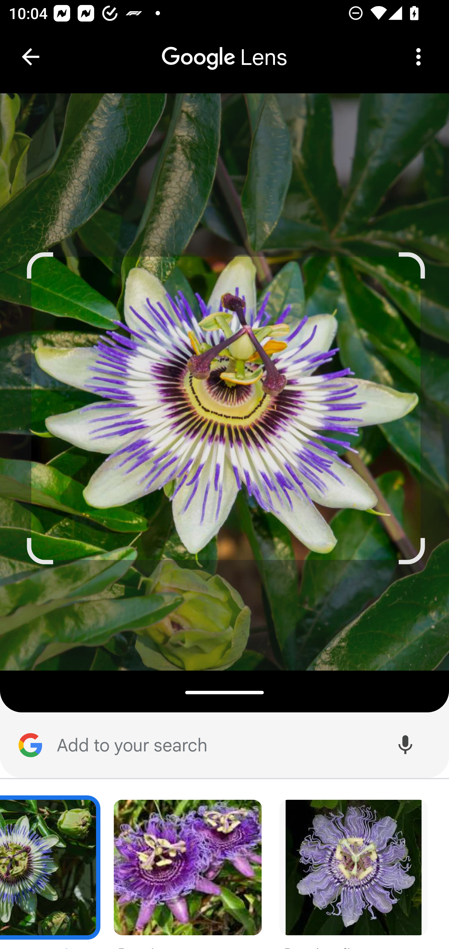 Image resolution: width=449 pixels, height=949 pixels. What do you see at coordinates (418, 57) in the screenshot?
I see `More options` at bounding box center [418, 57].